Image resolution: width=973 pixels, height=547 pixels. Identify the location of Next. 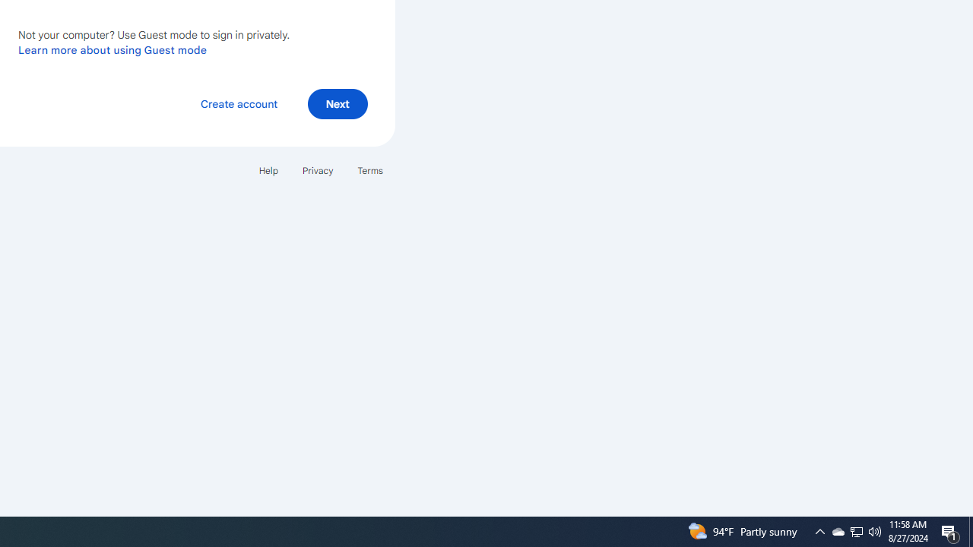
(338, 103).